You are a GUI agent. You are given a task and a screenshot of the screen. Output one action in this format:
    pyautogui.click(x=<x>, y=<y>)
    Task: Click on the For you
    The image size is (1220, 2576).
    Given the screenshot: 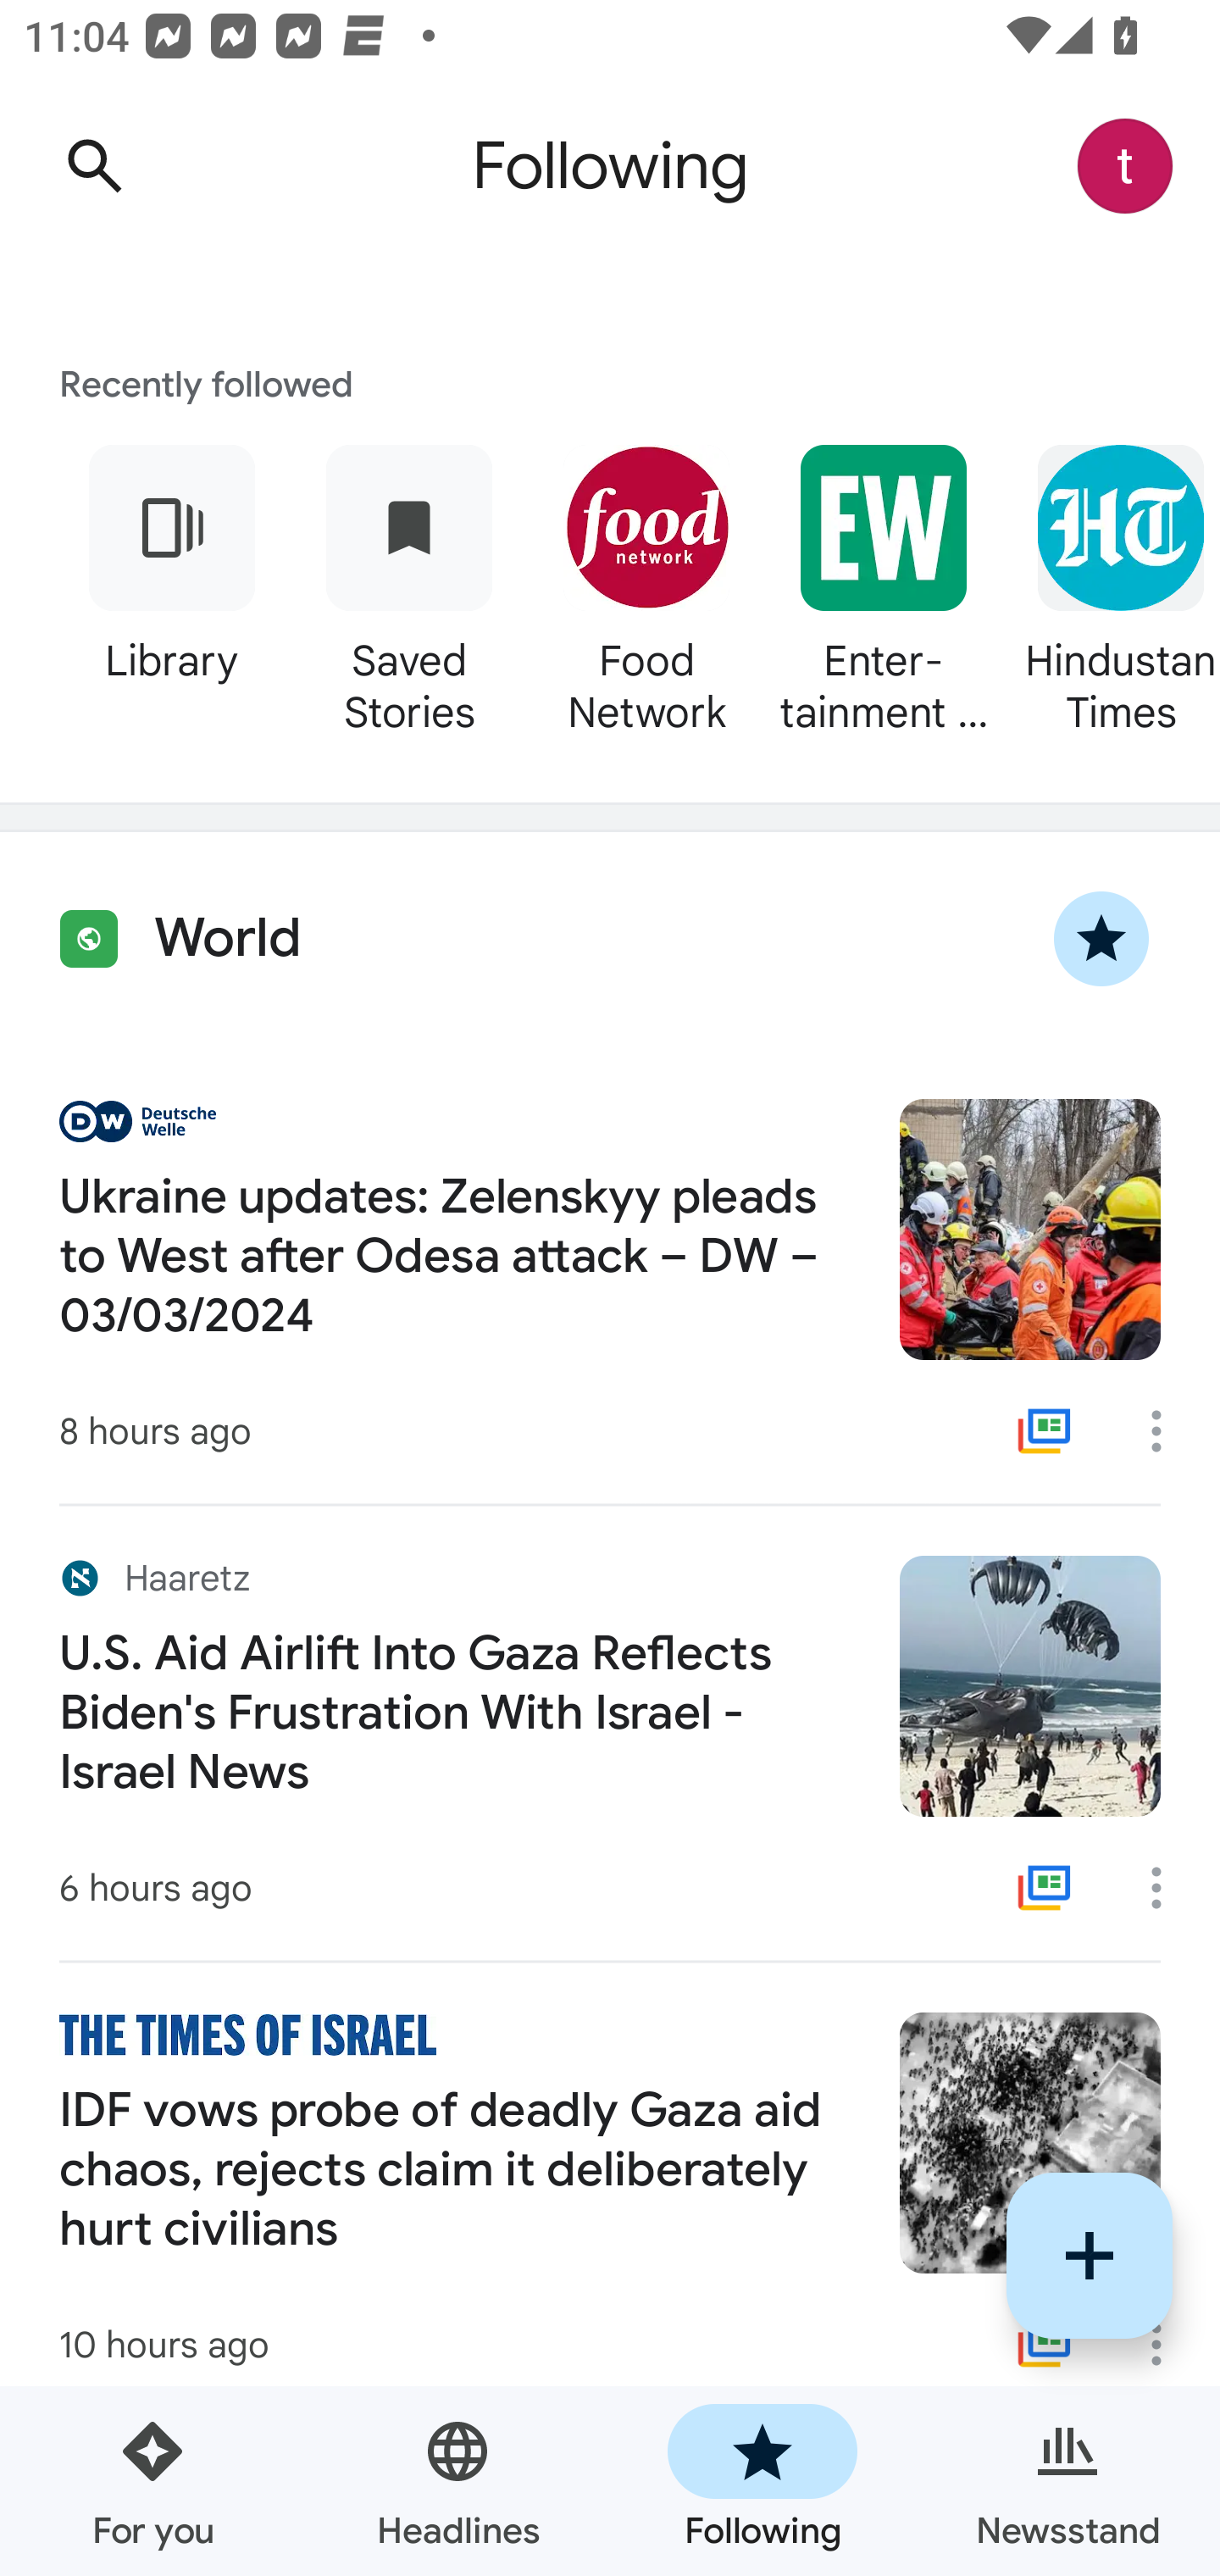 What is the action you would take?
    pyautogui.click(x=152, y=2481)
    